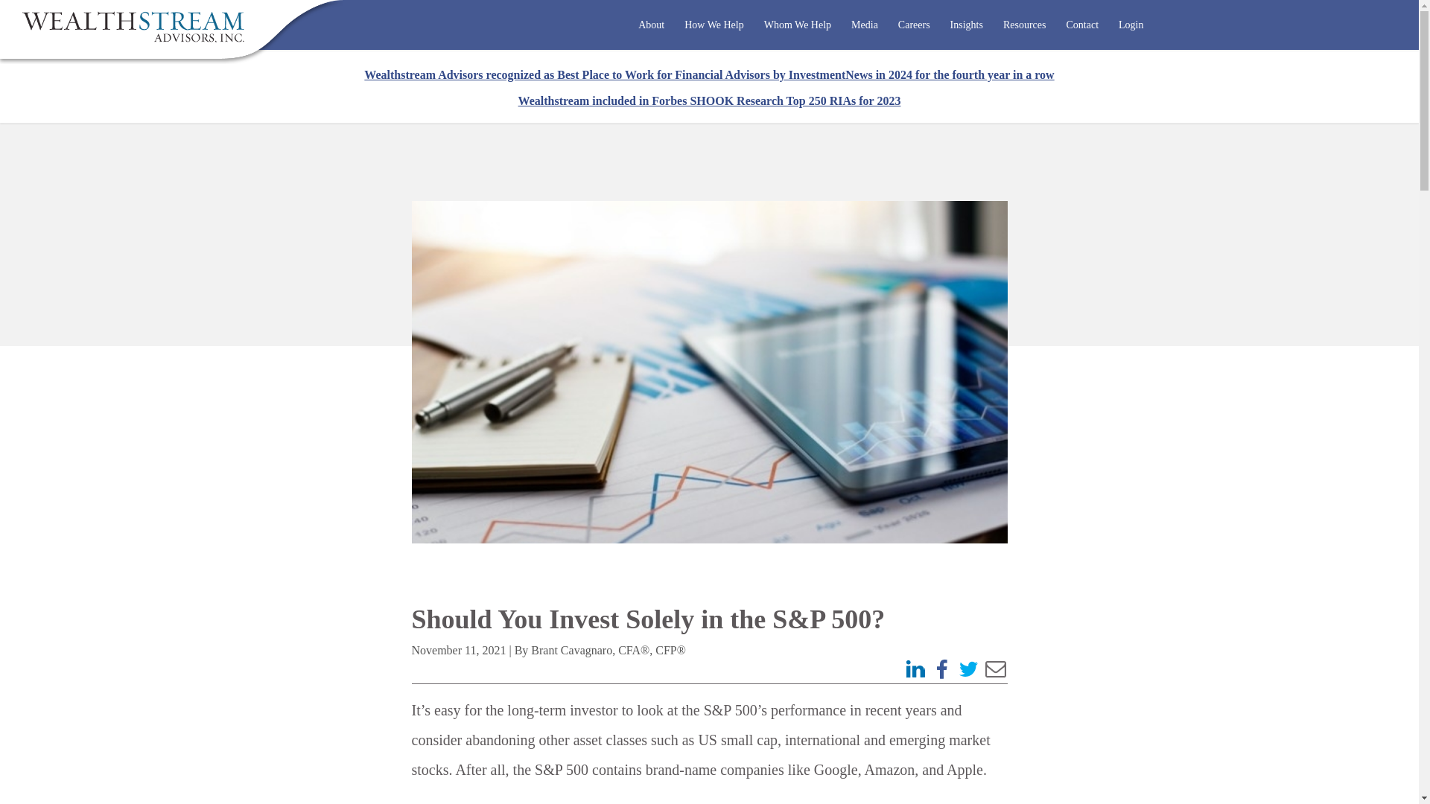 The width and height of the screenshot is (1430, 804). What do you see at coordinates (797, 25) in the screenshot?
I see `Whom We Help` at bounding box center [797, 25].